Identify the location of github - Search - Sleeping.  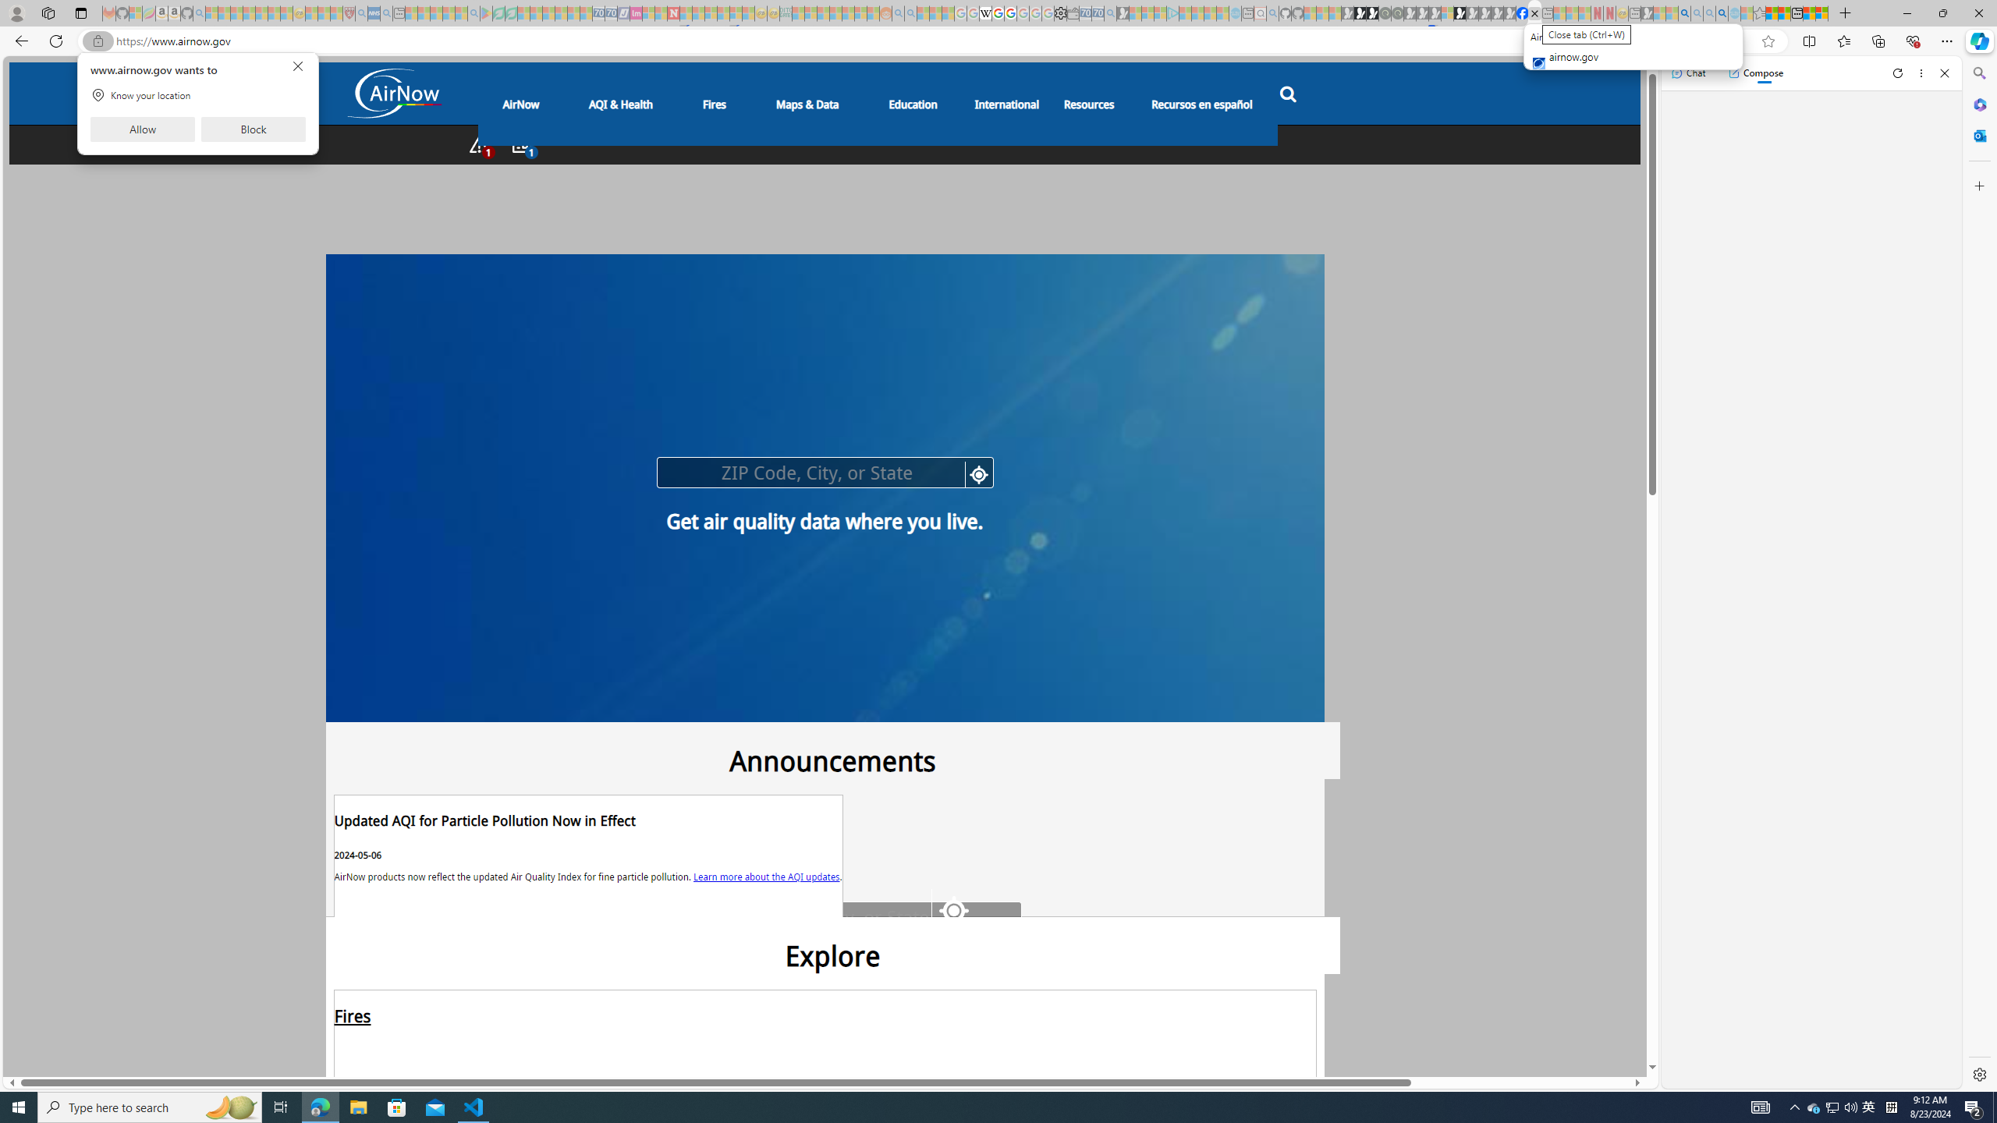
(1273, 13).